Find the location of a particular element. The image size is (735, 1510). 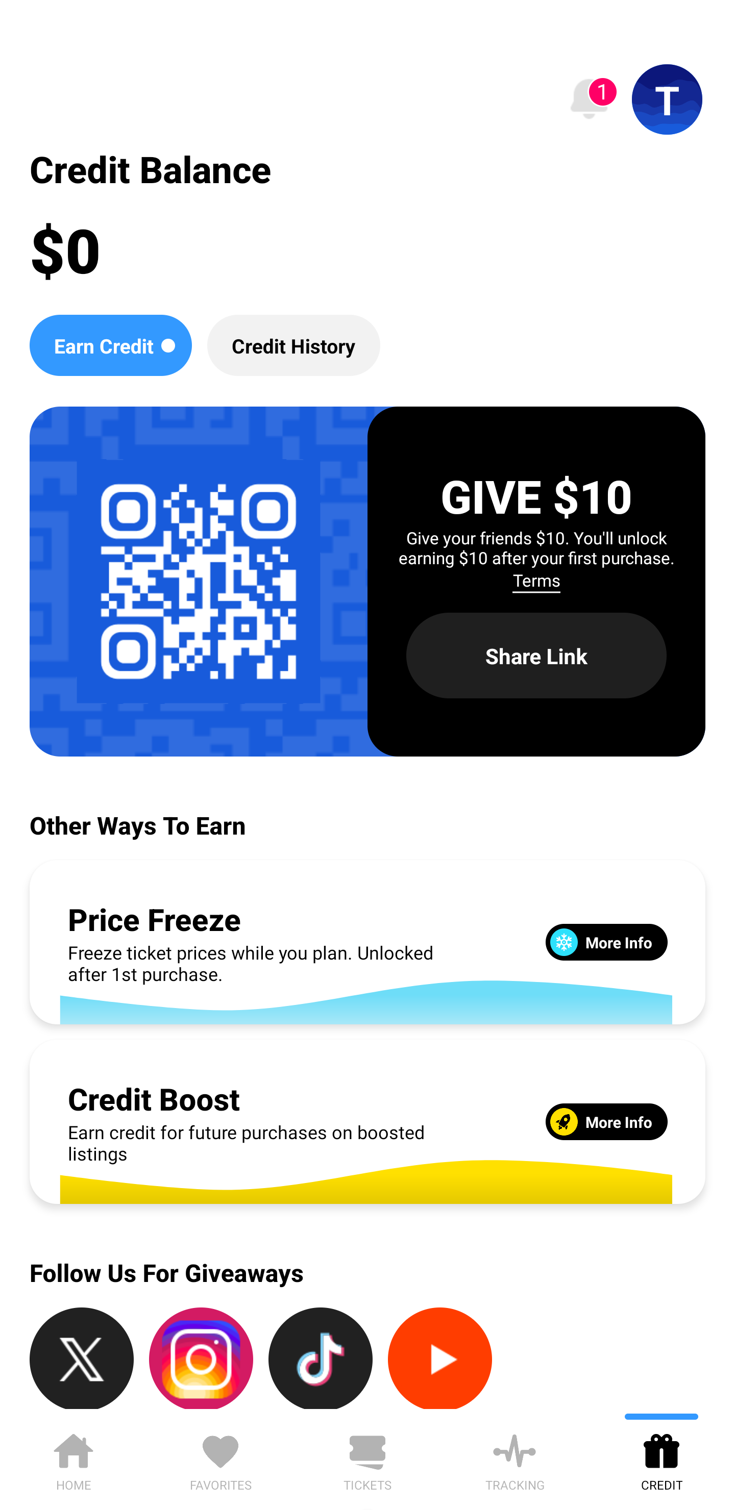

More Info is located at coordinates (606, 942).